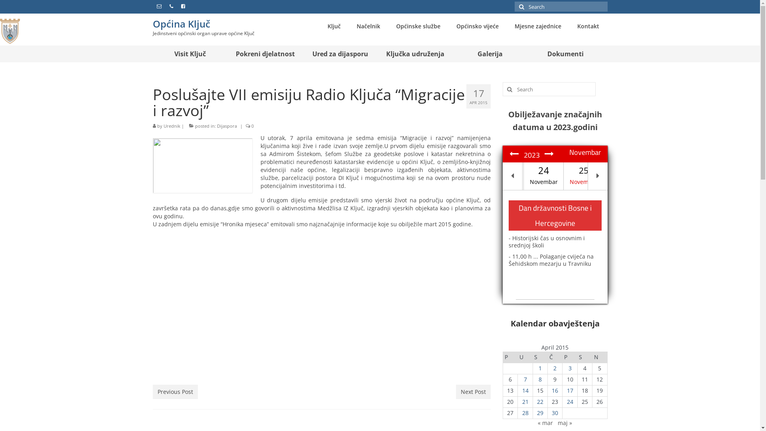 The height and width of the screenshot is (431, 766). I want to click on Galerija, so click(490, 53).